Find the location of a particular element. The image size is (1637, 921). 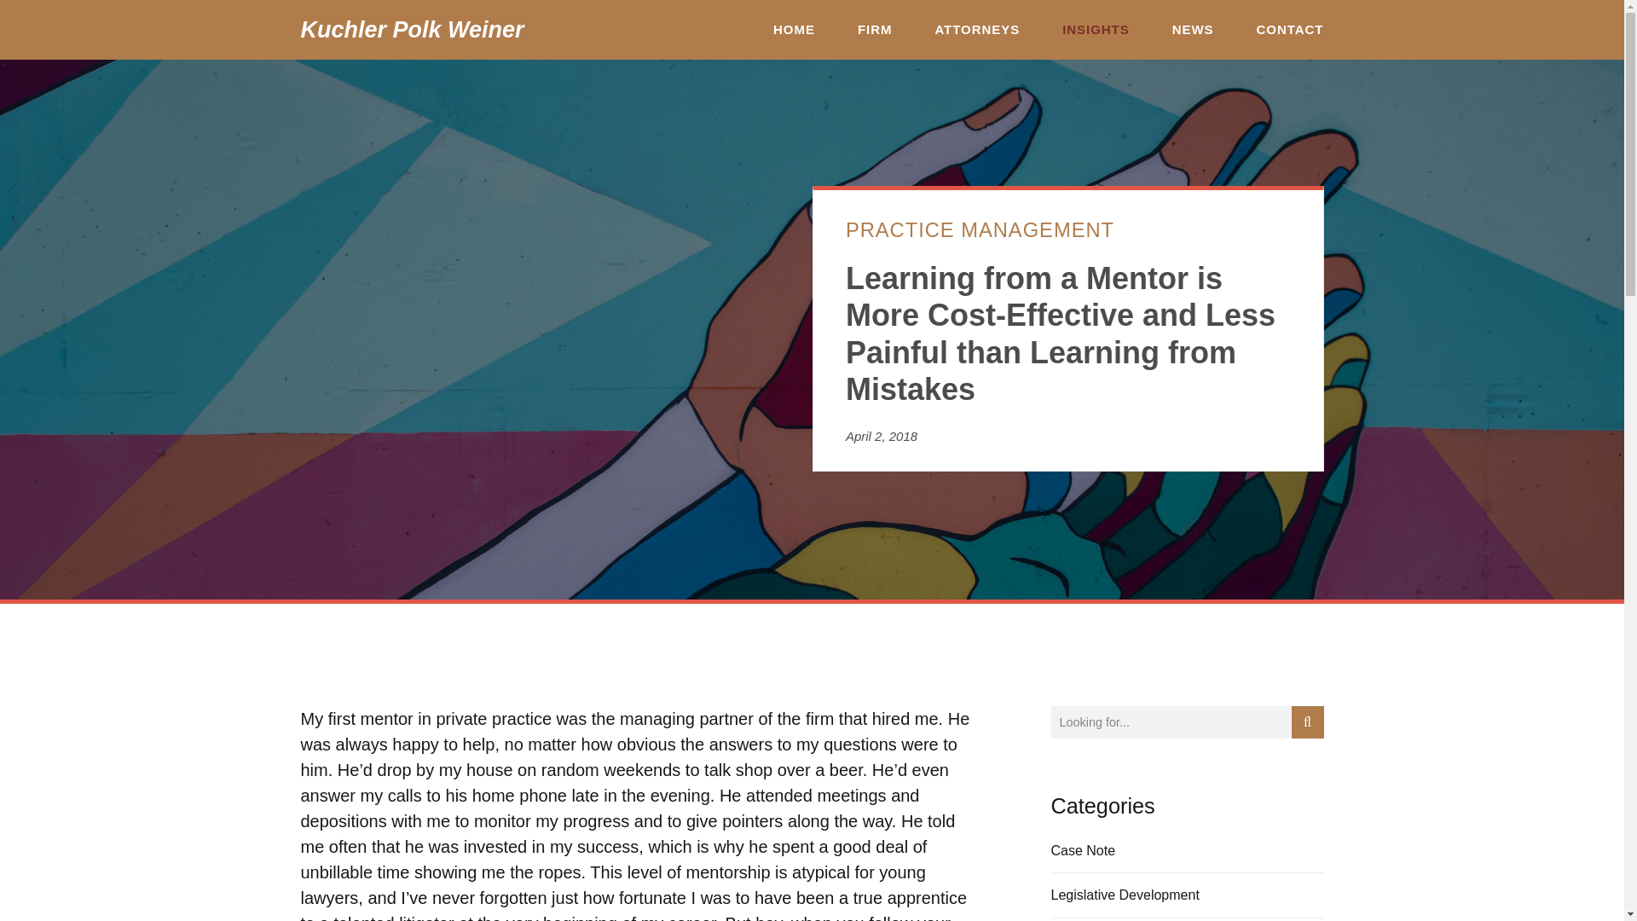

ATTORNEYS is located at coordinates (977, 30).